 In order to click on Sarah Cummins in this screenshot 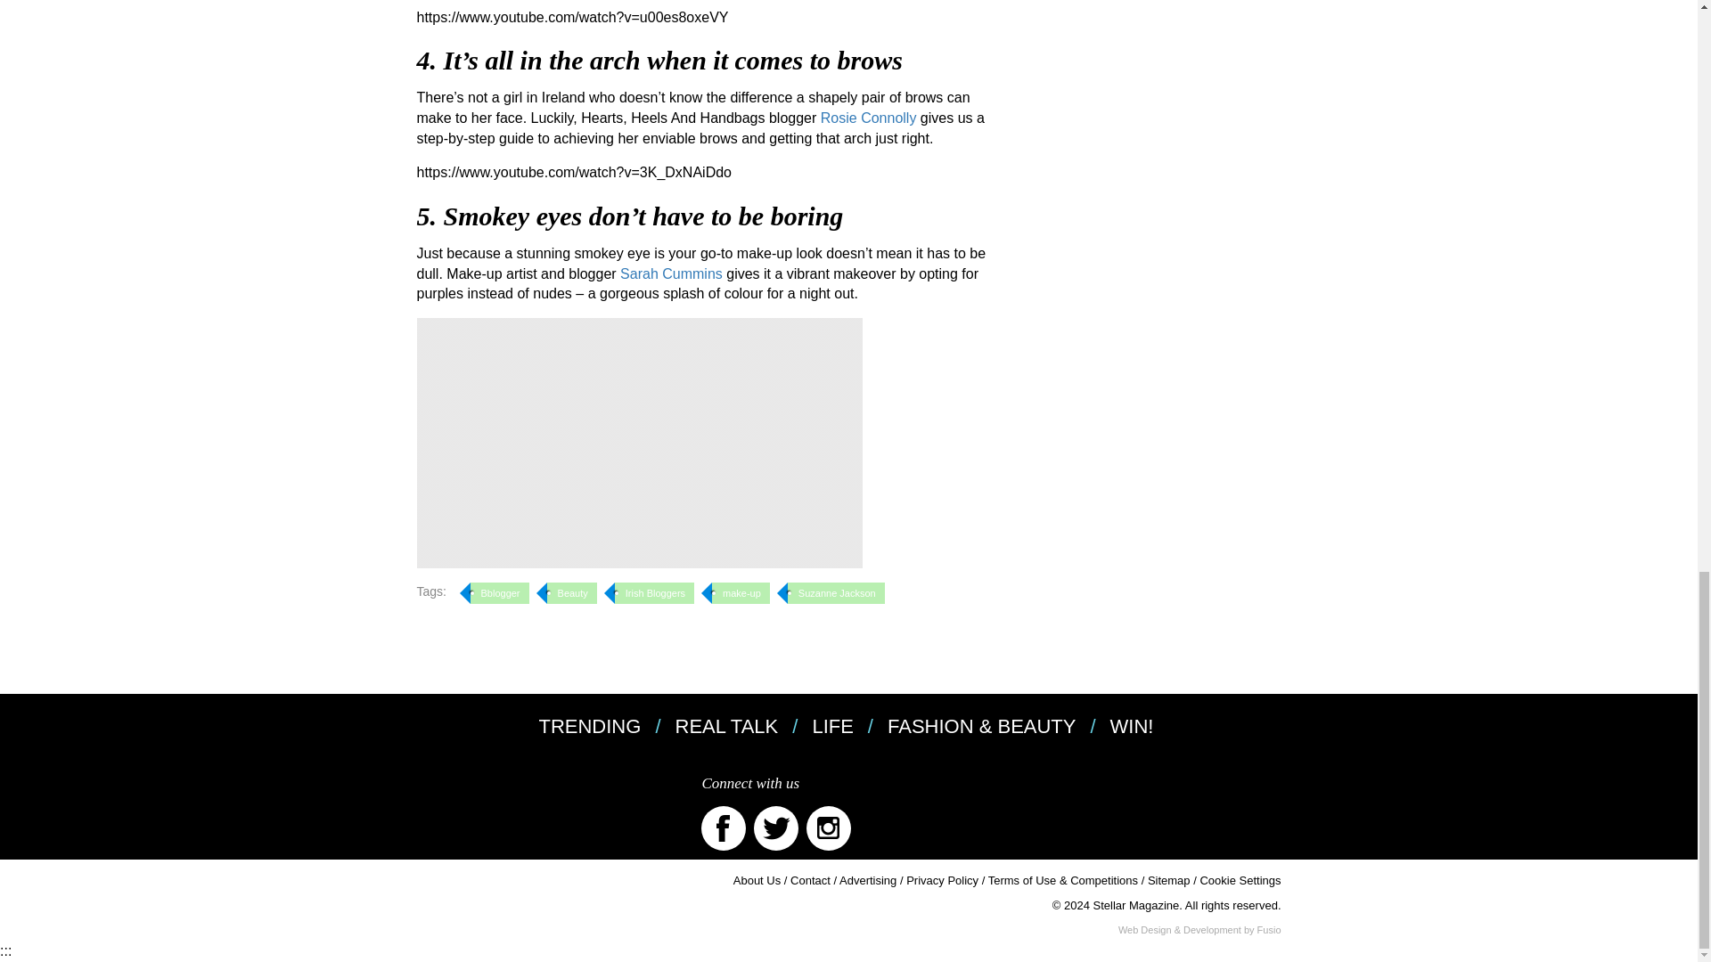, I will do `click(670, 274)`.